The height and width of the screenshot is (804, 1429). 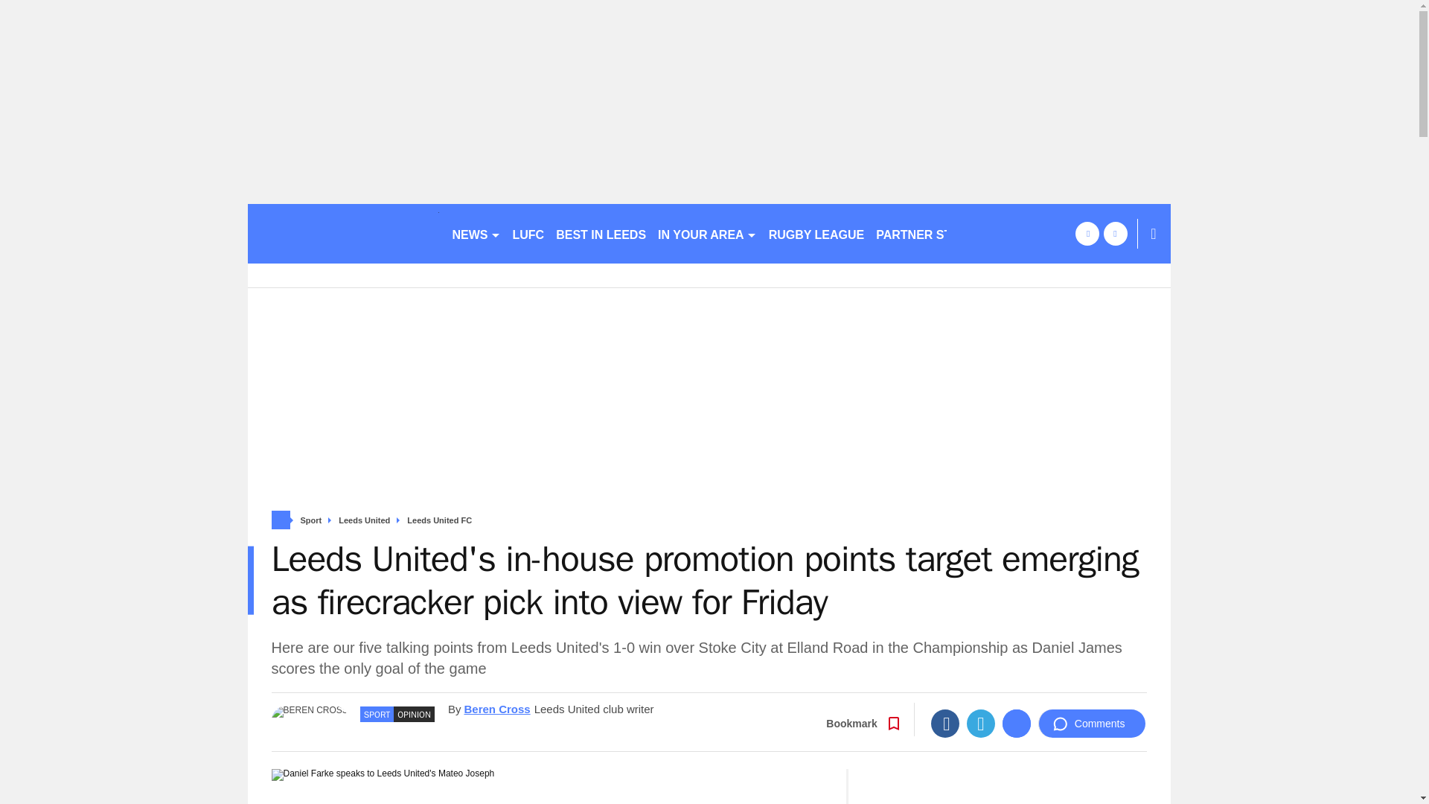 What do you see at coordinates (816, 234) in the screenshot?
I see `RUGBY LEAGUE` at bounding box center [816, 234].